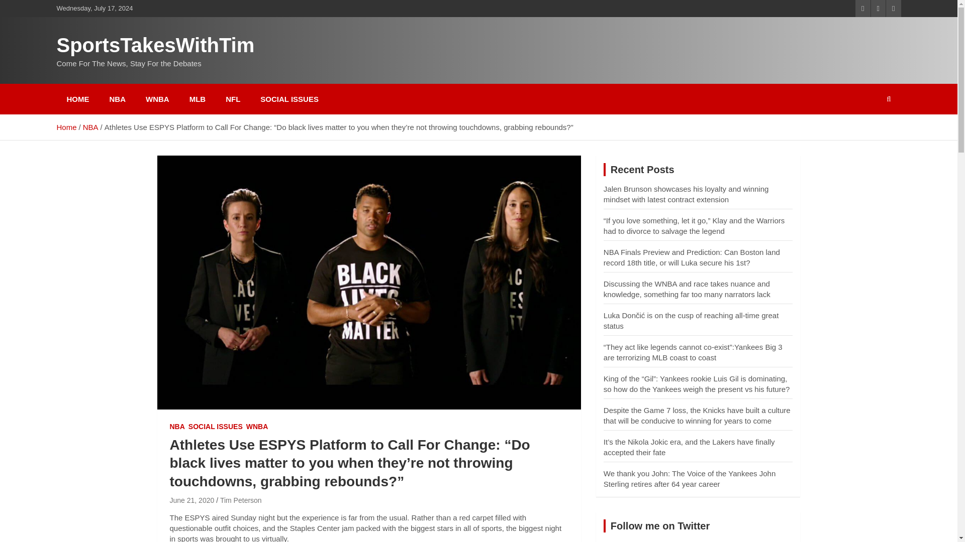  Describe the element at coordinates (192, 500) in the screenshot. I see `June 21, 2020` at that location.